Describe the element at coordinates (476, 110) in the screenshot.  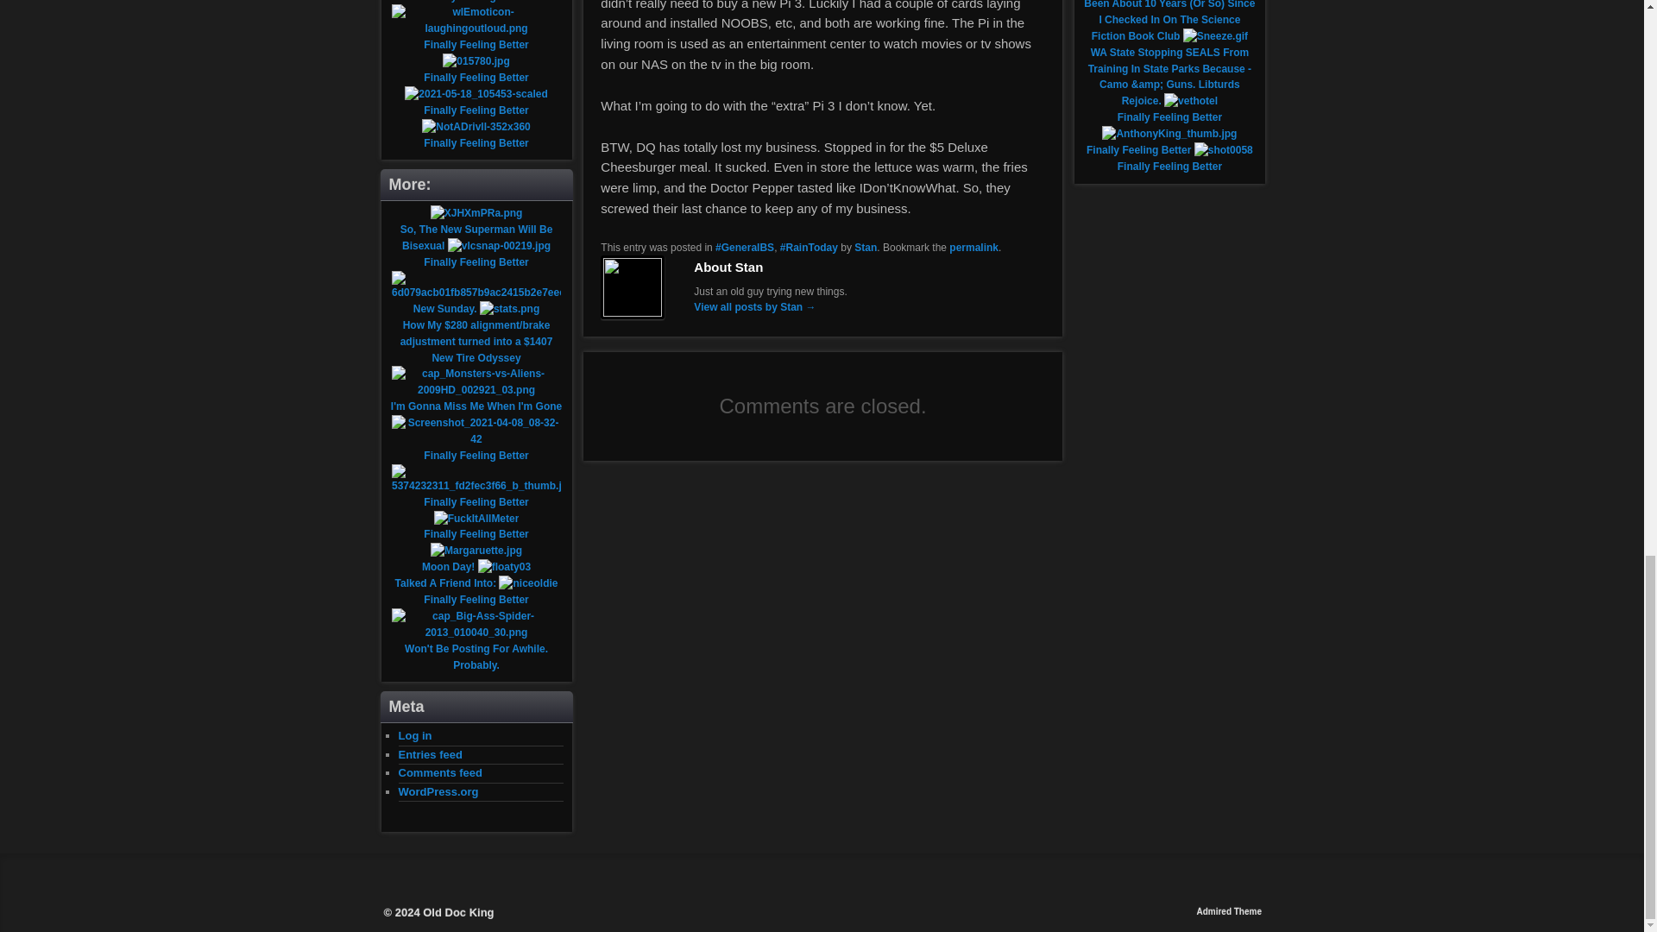
I see `Finally Feeling Better` at that location.